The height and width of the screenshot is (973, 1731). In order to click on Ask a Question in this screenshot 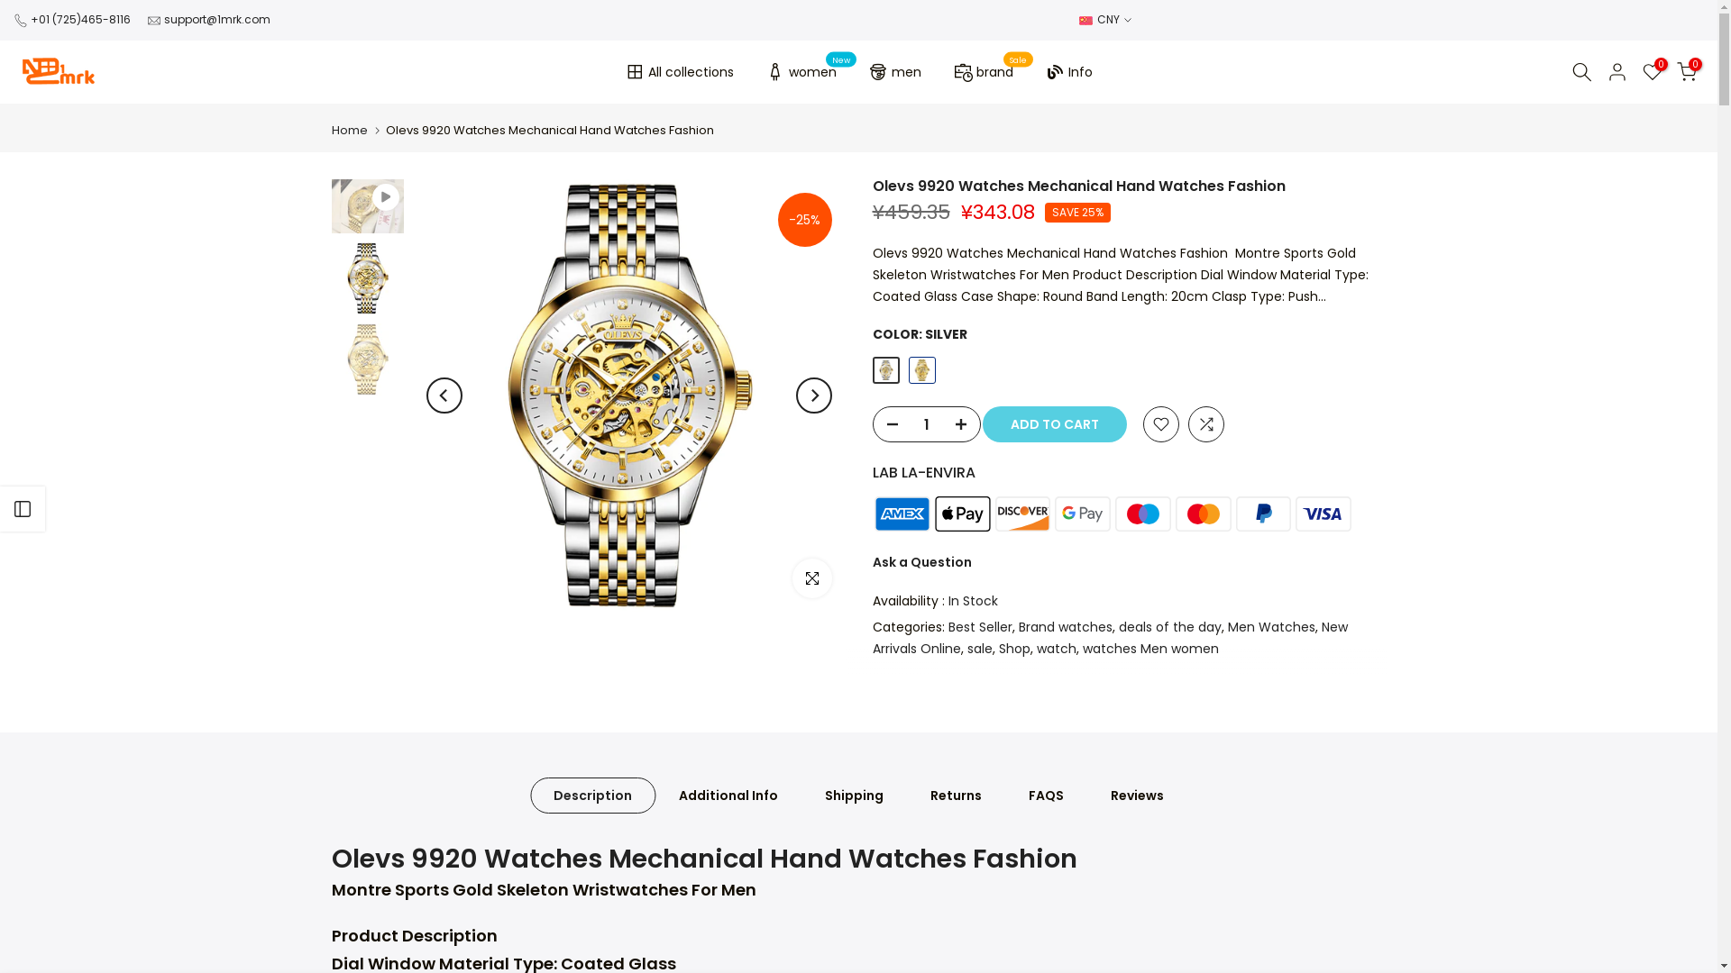, I will do `click(922, 562)`.